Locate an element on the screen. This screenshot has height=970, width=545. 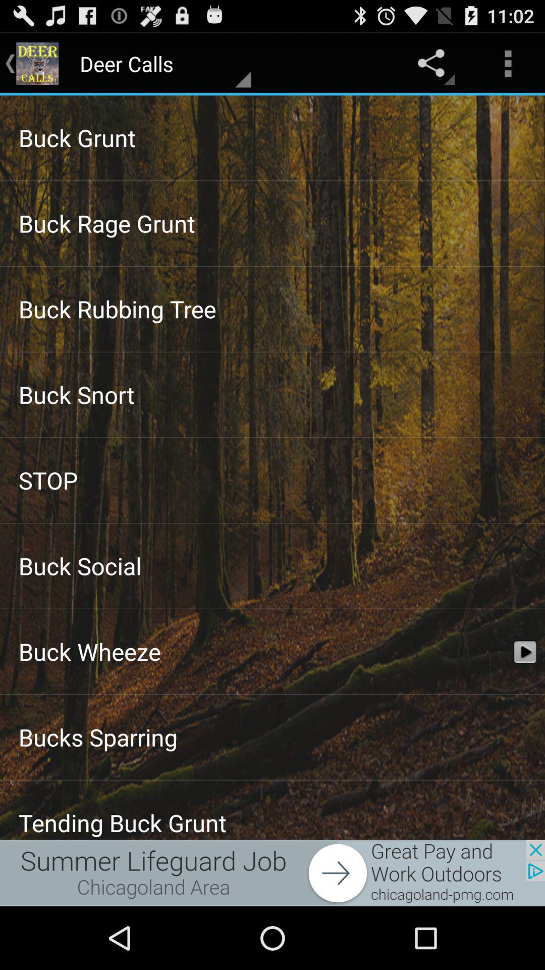
to go cease is located at coordinates (272, 873).